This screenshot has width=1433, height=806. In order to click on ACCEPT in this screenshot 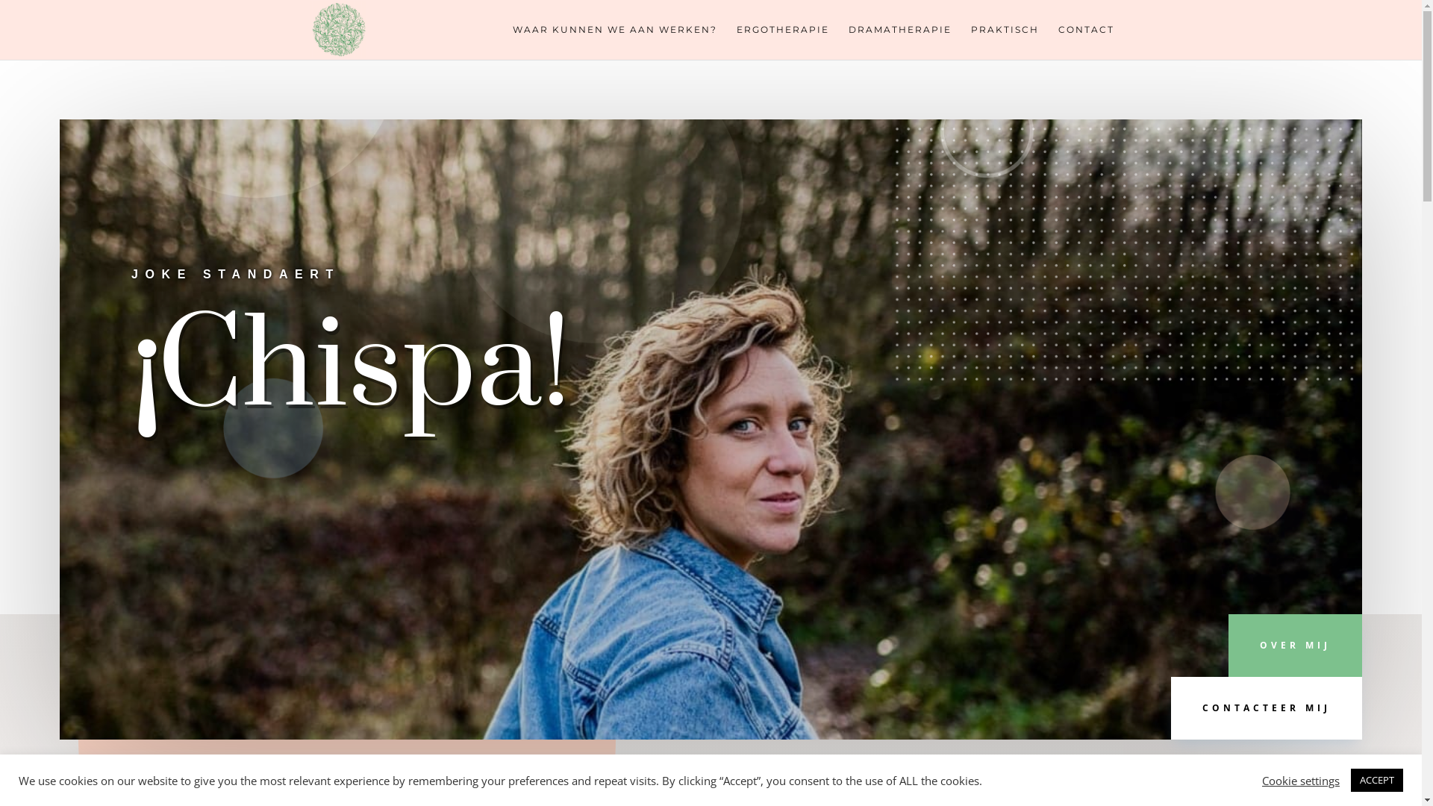, I will do `click(1377, 781)`.